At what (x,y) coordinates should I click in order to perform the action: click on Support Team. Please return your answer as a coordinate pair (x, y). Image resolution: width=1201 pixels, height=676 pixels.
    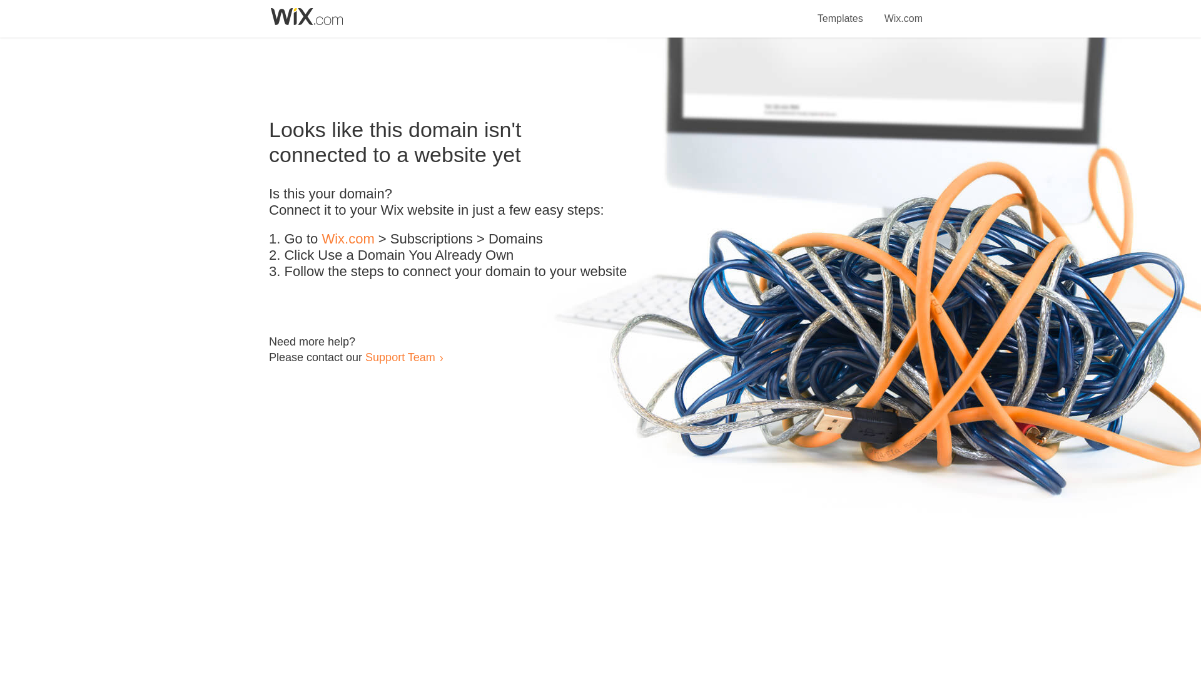
    Looking at the image, I should click on (400, 357).